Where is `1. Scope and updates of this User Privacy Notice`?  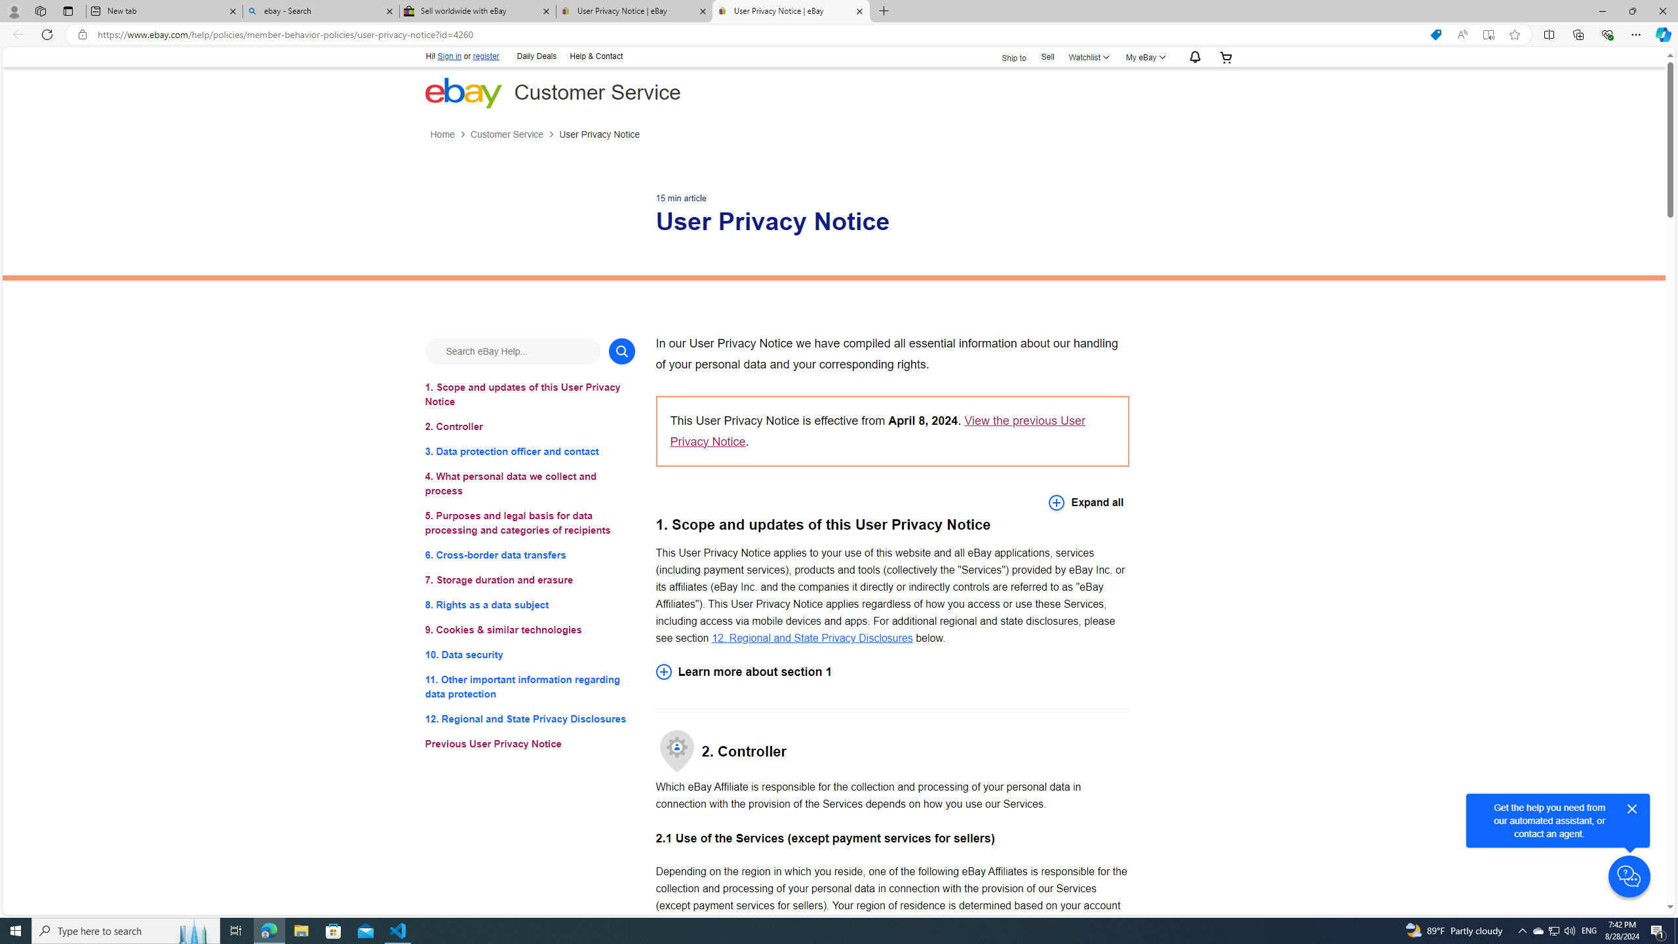
1. Scope and updates of this User Privacy Notice is located at coordinates (530, 393).